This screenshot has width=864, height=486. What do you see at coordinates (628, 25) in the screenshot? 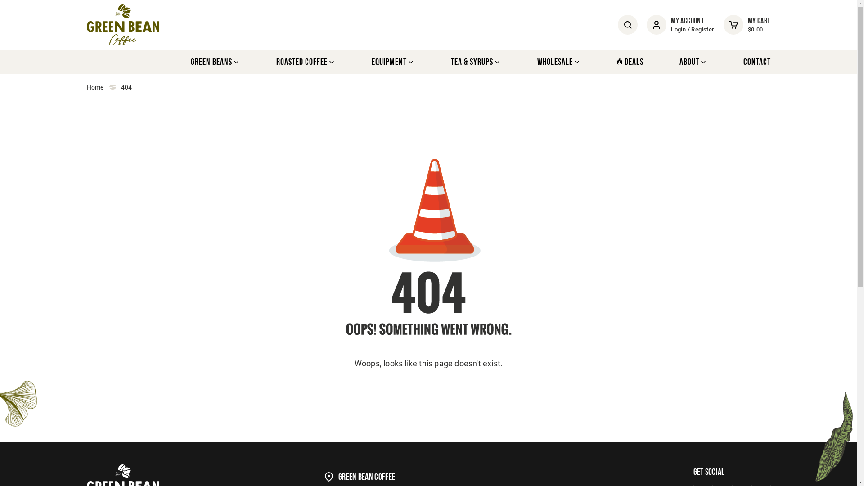
I see `search` at bounding box center [628, 25].